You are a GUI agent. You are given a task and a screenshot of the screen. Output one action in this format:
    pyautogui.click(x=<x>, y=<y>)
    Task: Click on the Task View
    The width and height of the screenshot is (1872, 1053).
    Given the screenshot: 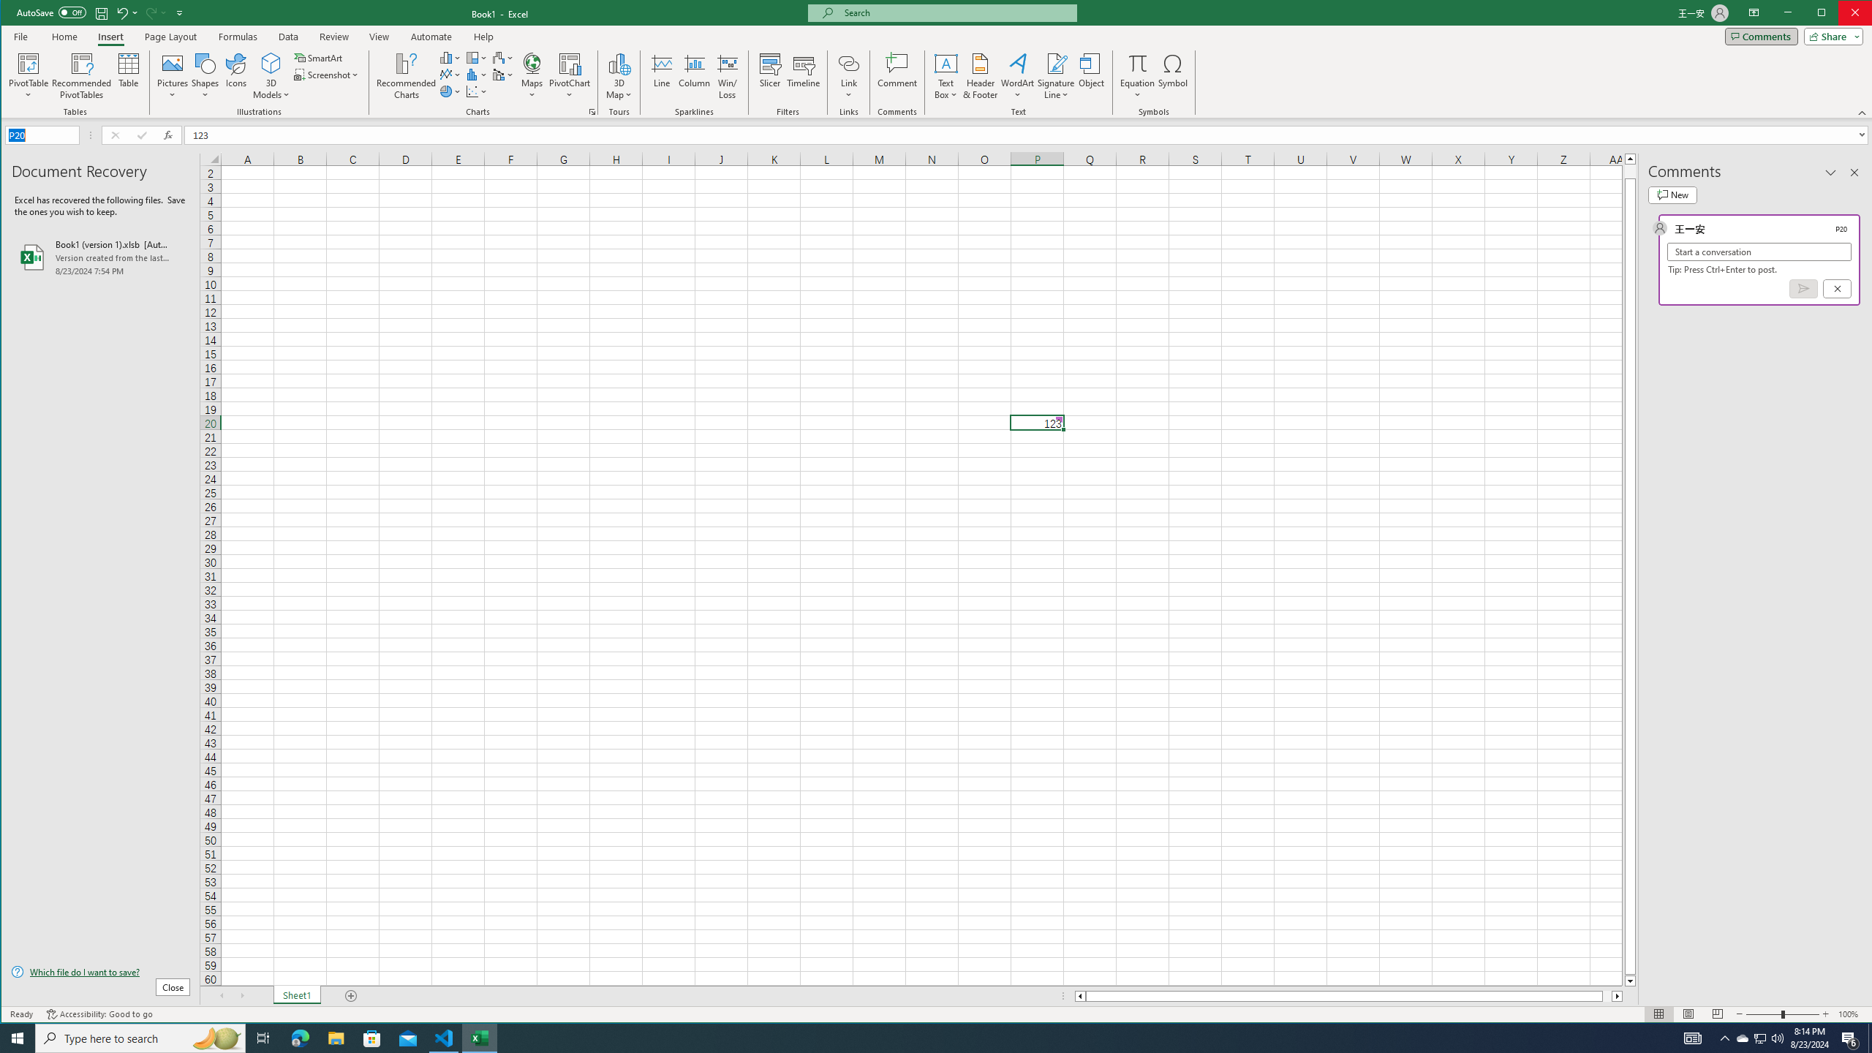 What is the action you would take?
    pyautogui.click(x=263, y=1038)
    